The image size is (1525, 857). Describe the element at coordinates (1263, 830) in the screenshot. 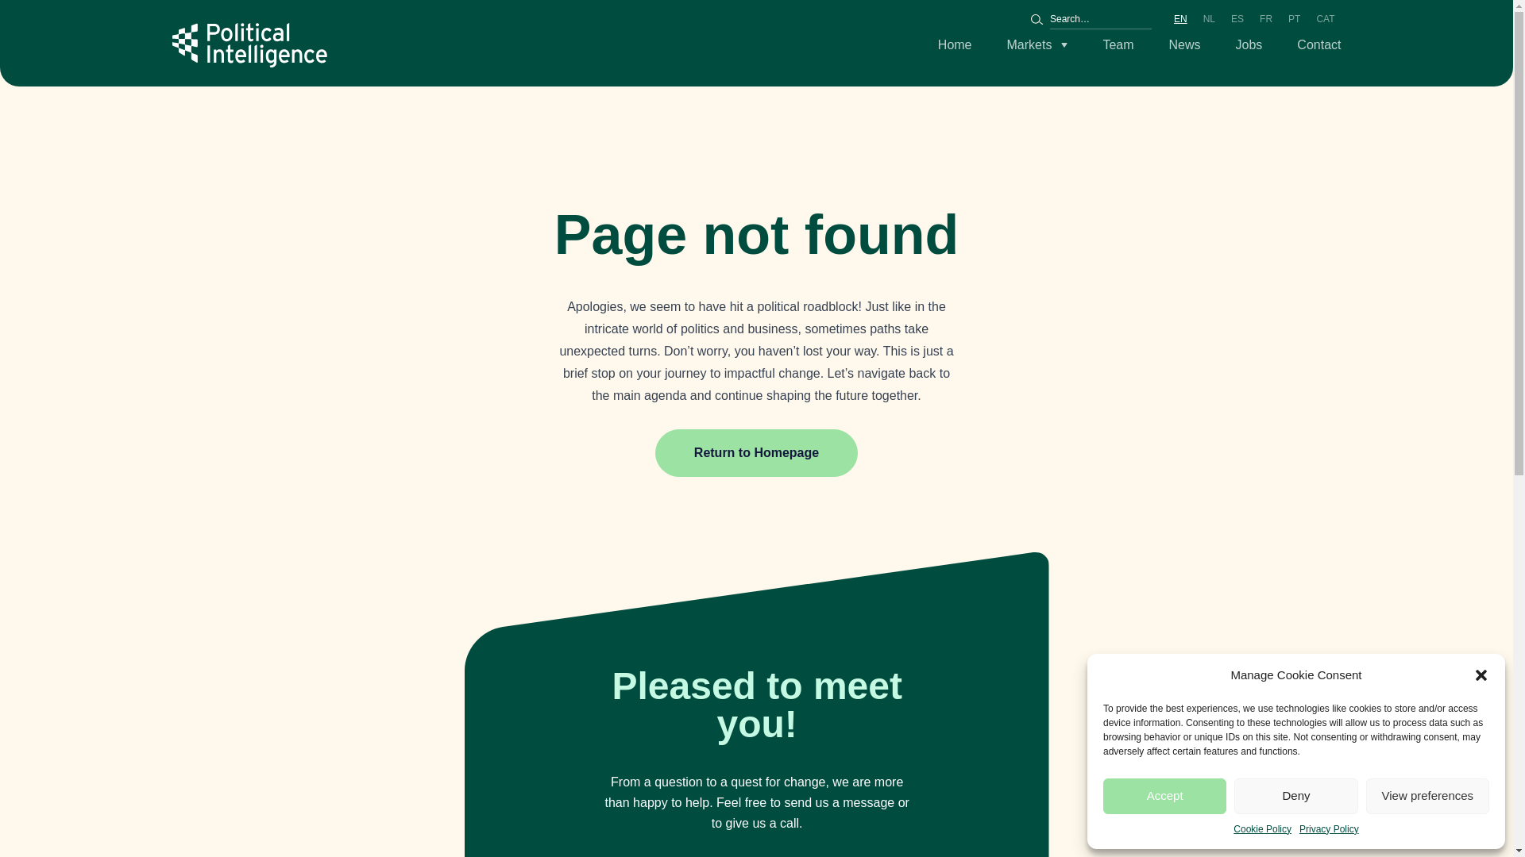

I see `Cookie Policy` at that location.